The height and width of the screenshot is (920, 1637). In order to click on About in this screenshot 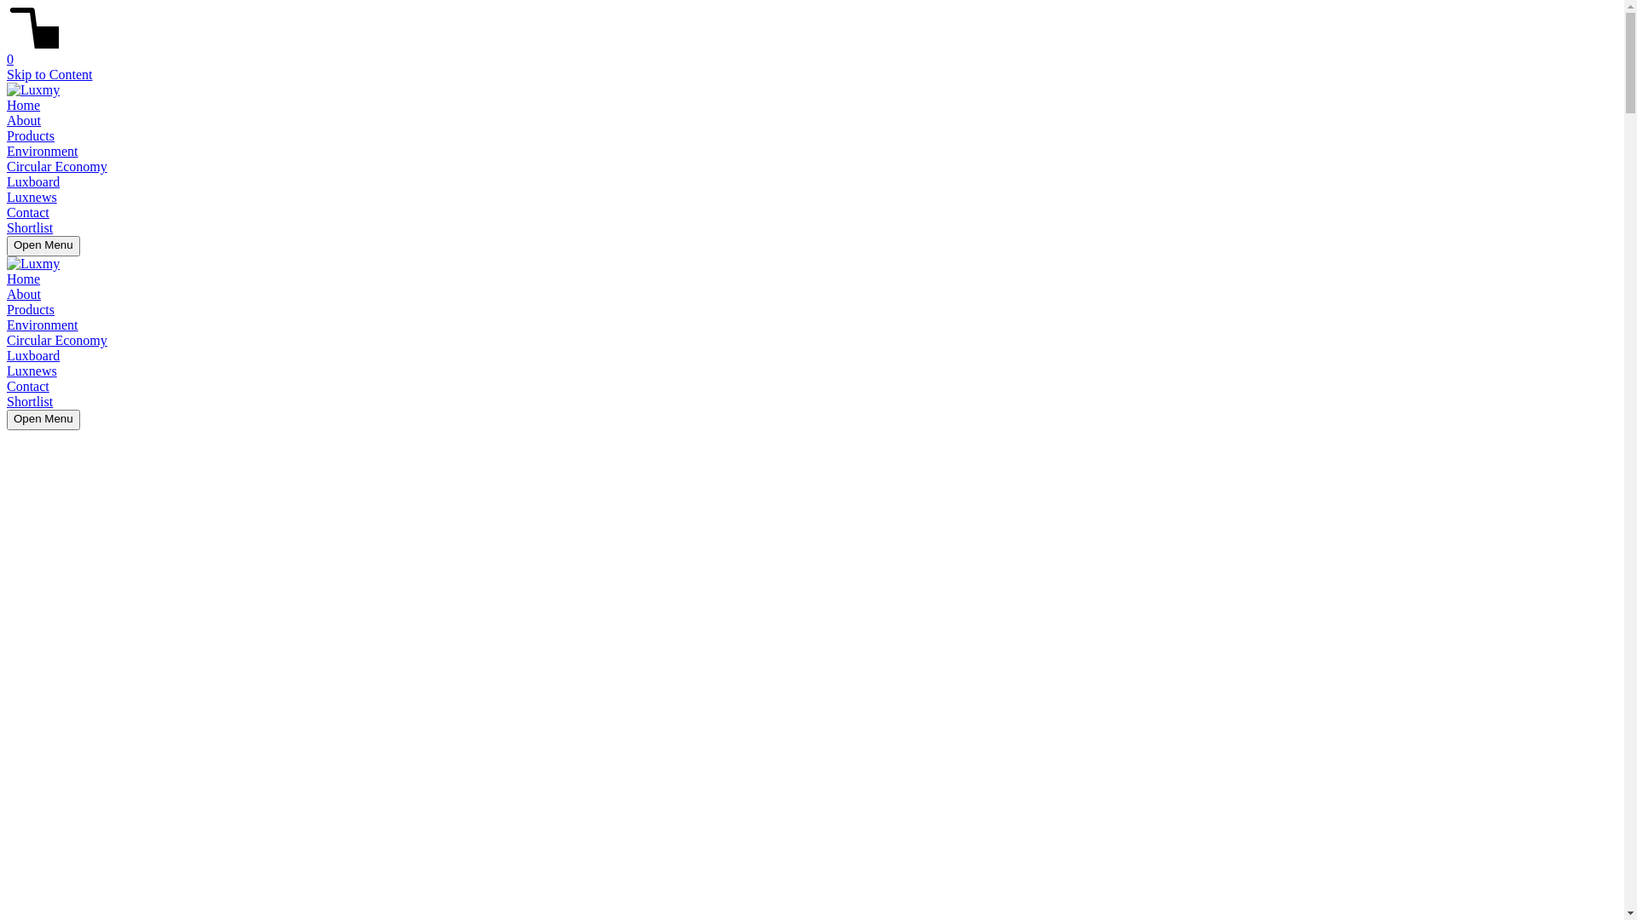, I will do `click(24, 295)`.